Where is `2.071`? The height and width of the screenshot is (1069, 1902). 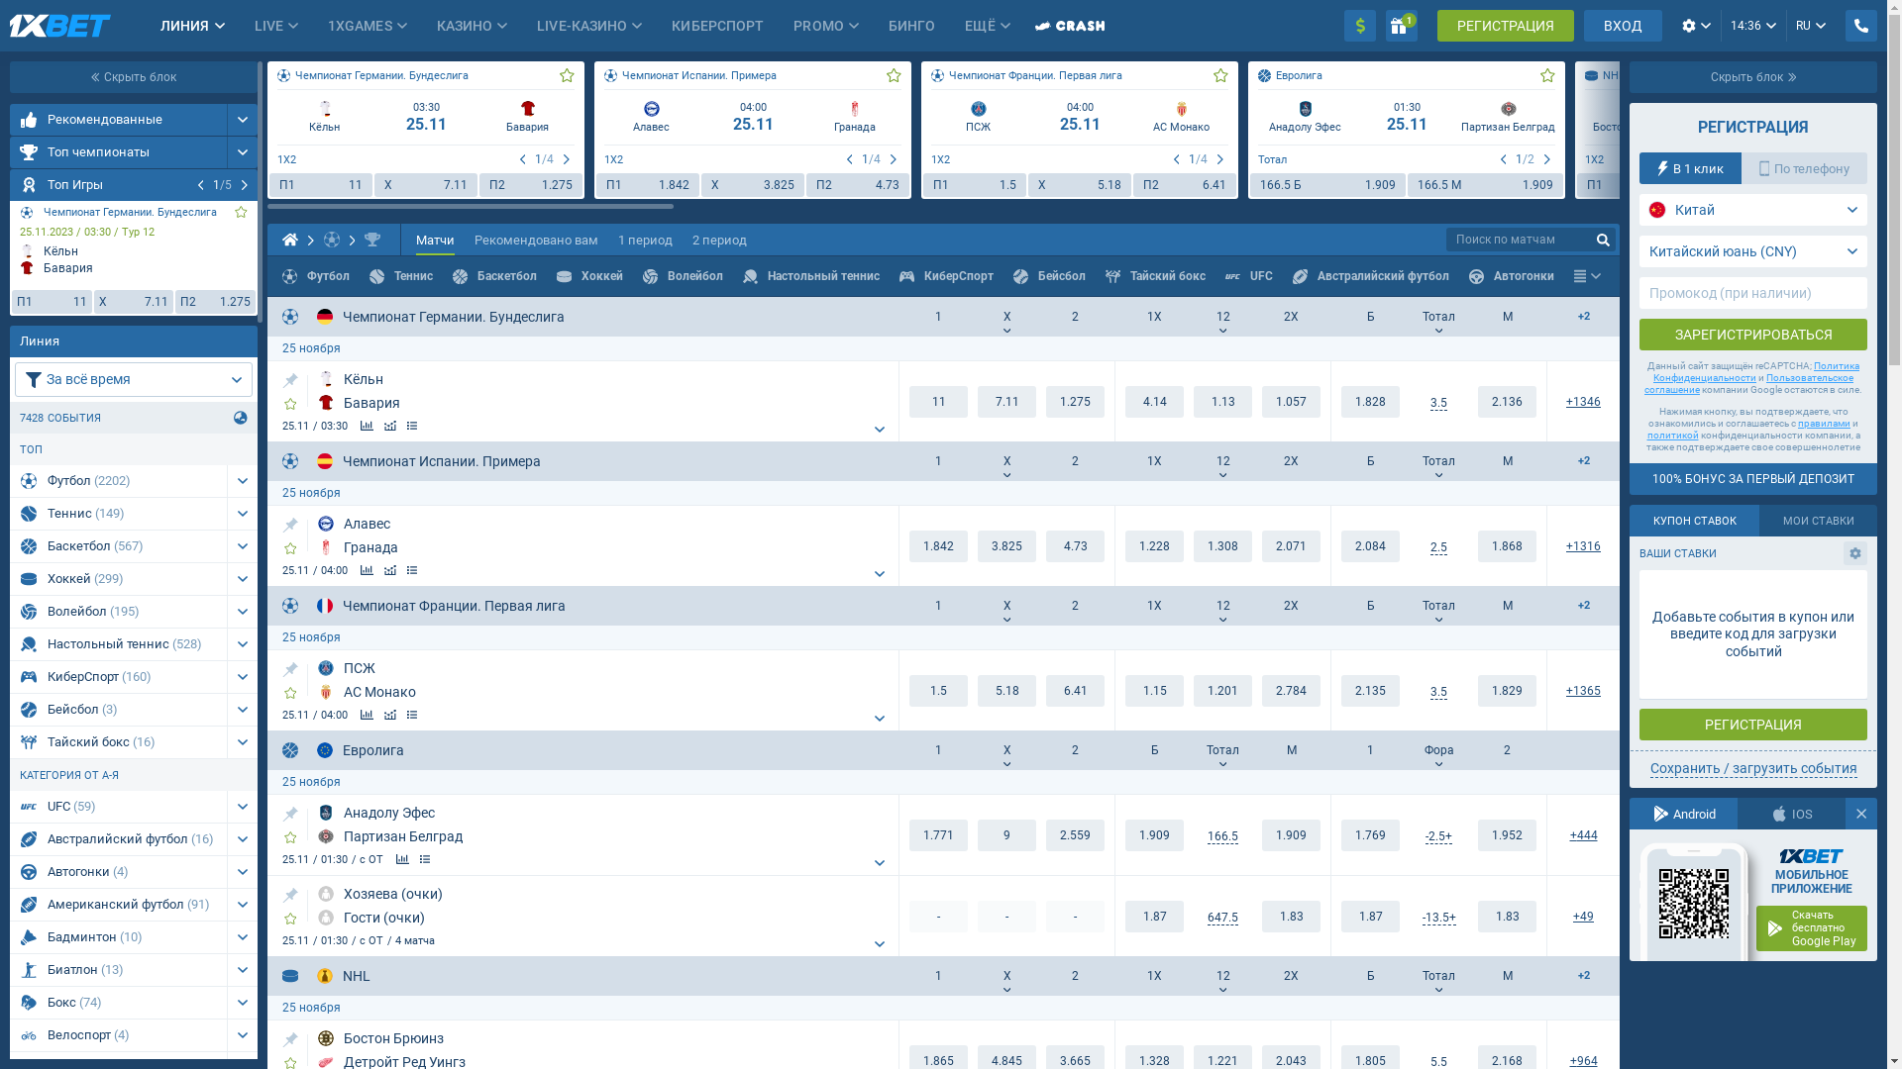
2.071 is located at coordinates (1292, 546).